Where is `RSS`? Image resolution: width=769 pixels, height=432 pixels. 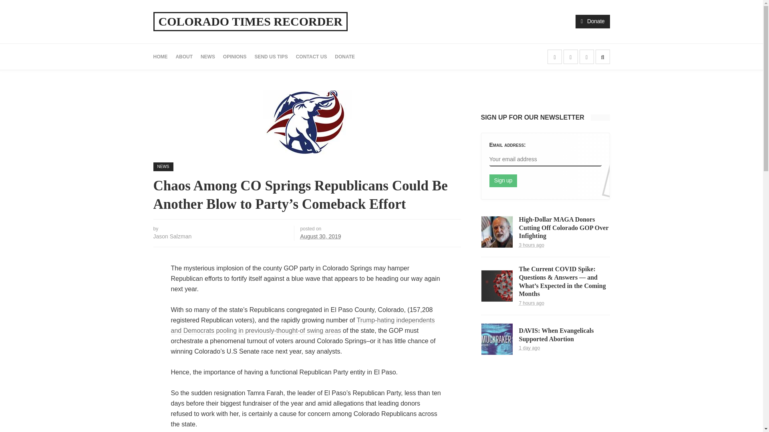
RSS is located at coordinates (586, 56).